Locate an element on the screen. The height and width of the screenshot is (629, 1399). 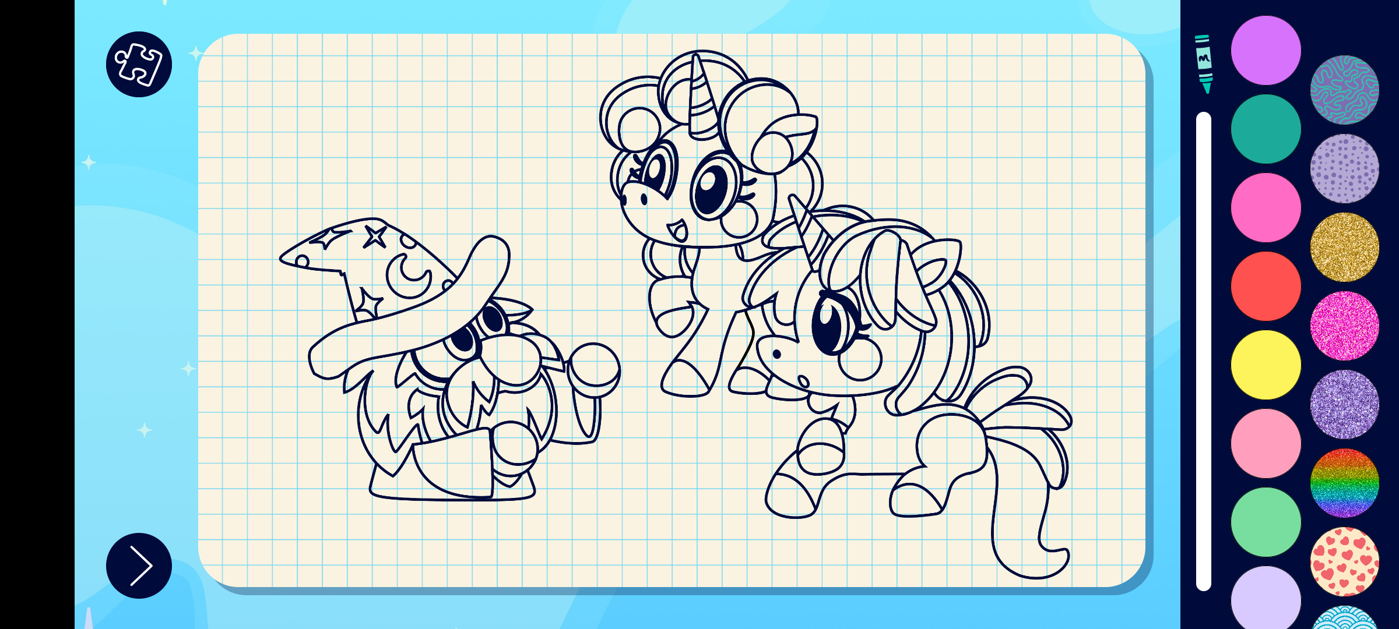
coloring background is located at coordinates (1345, 561).